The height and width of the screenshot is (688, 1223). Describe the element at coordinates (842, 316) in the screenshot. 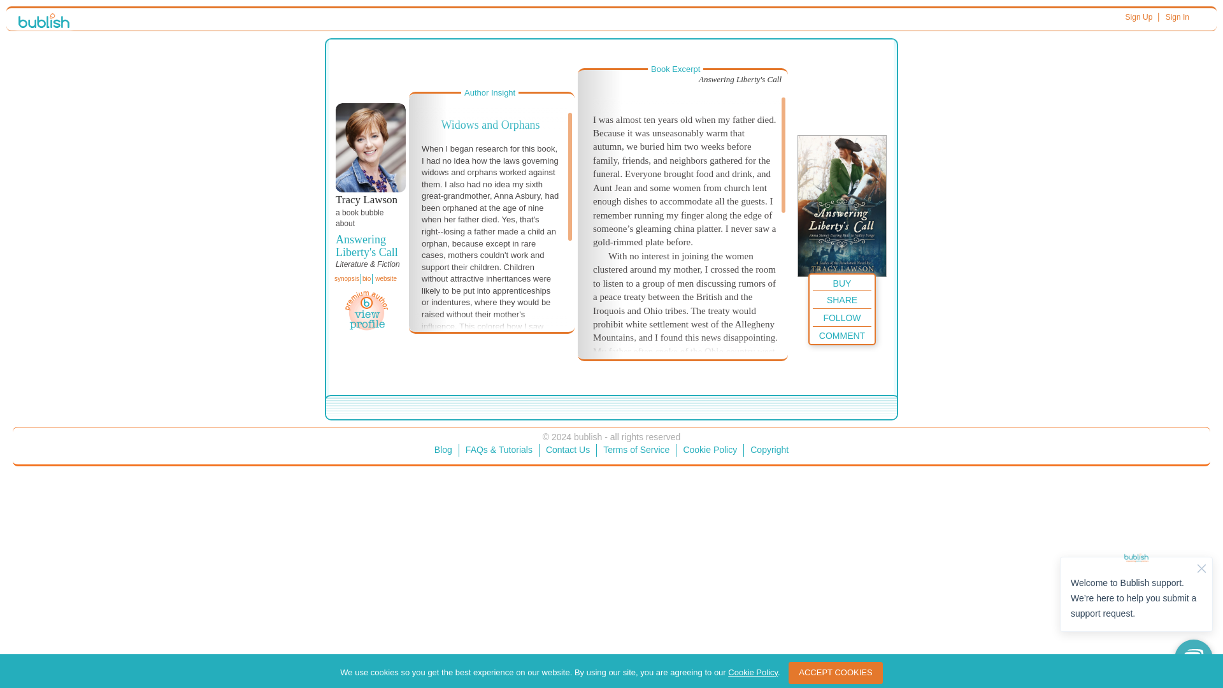

I see `FOLLOW` at that location.